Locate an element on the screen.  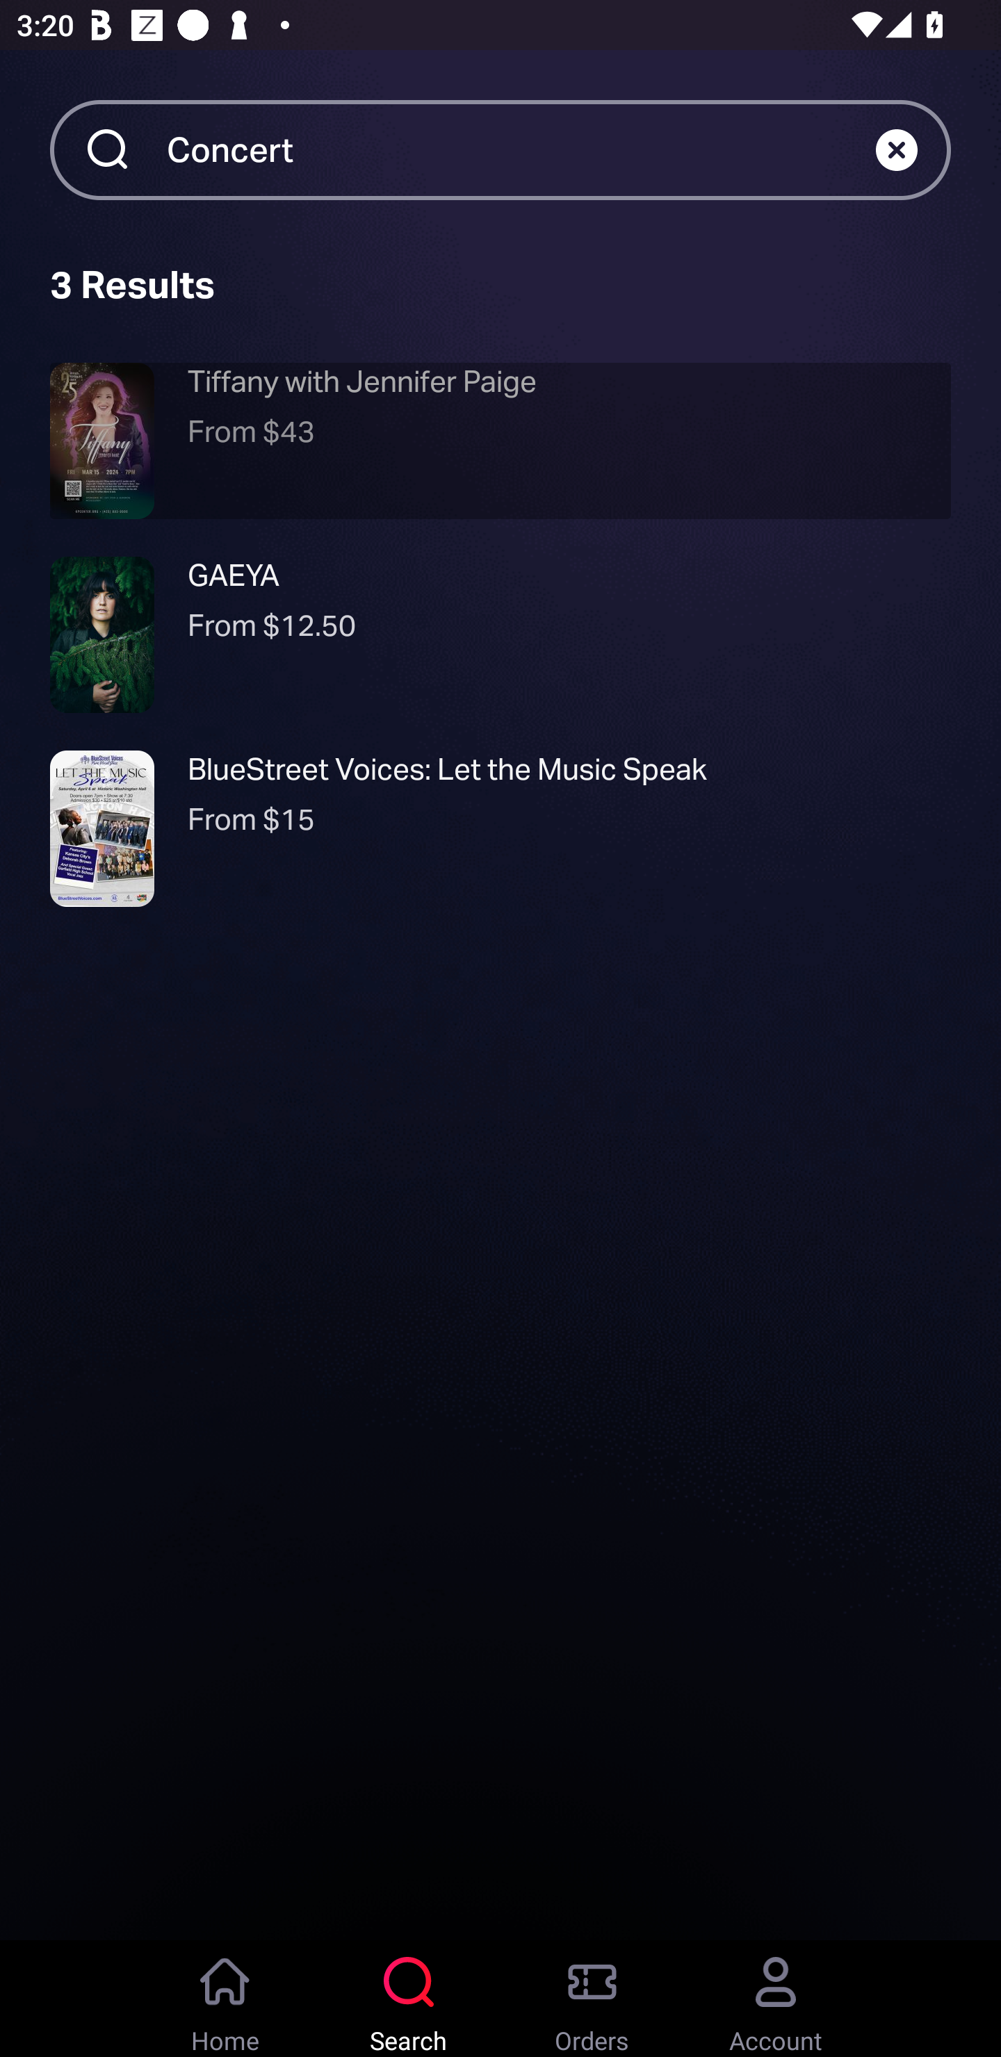
Orders is located at coordinates (592, 1999).